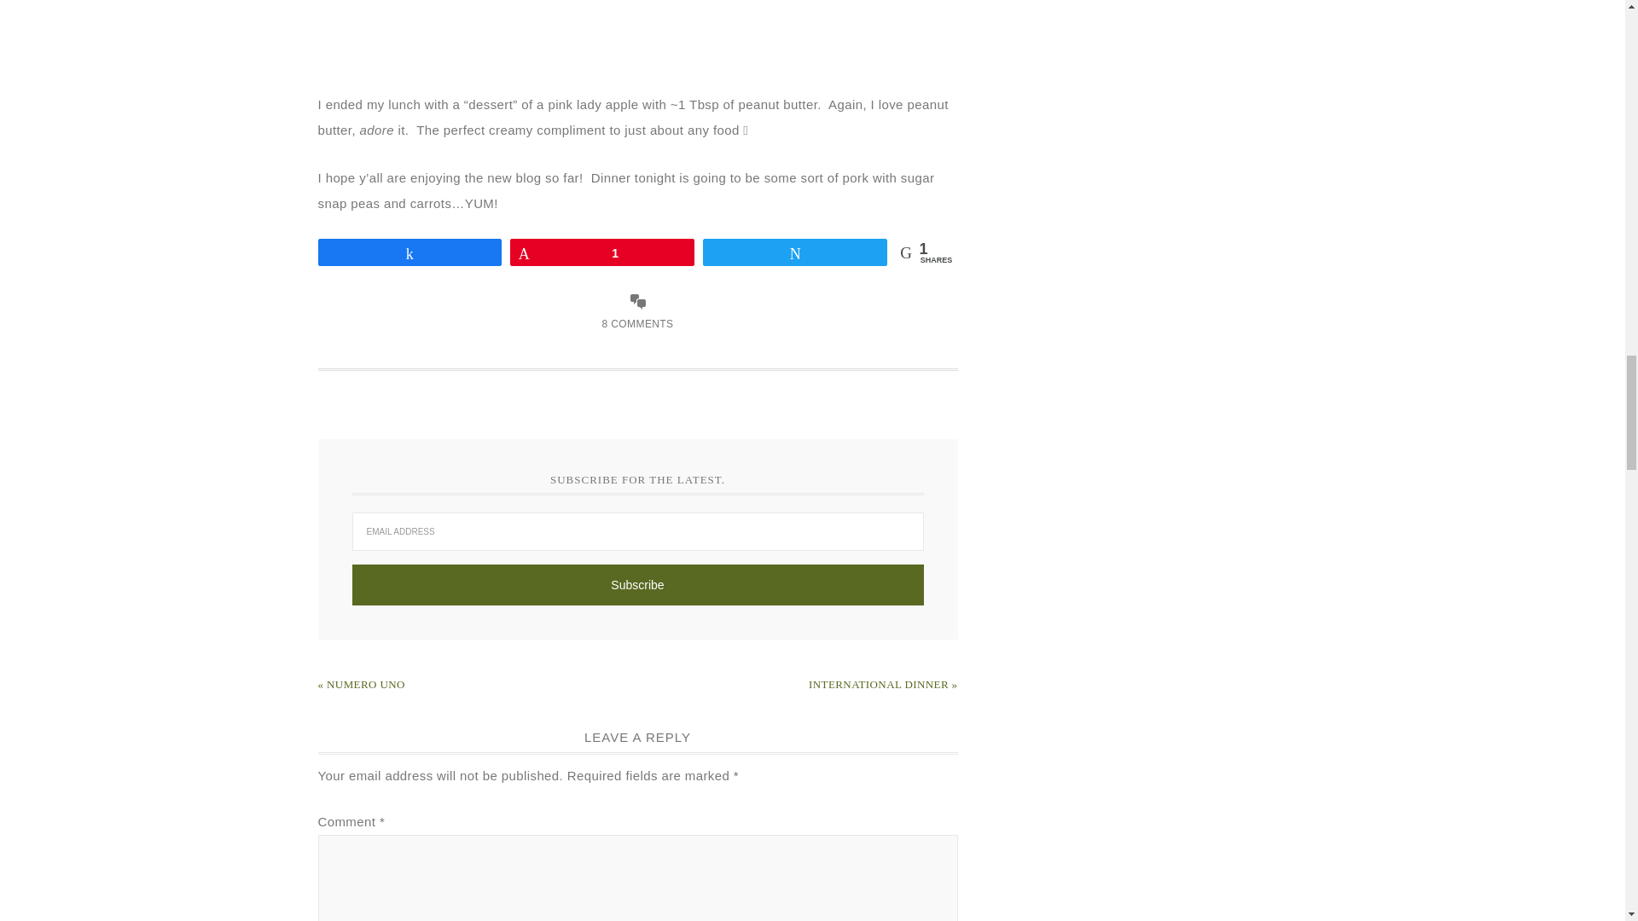 The width and height of the screenshot is (1638, 921). I want to click on bfast-4, so click(638, 36).